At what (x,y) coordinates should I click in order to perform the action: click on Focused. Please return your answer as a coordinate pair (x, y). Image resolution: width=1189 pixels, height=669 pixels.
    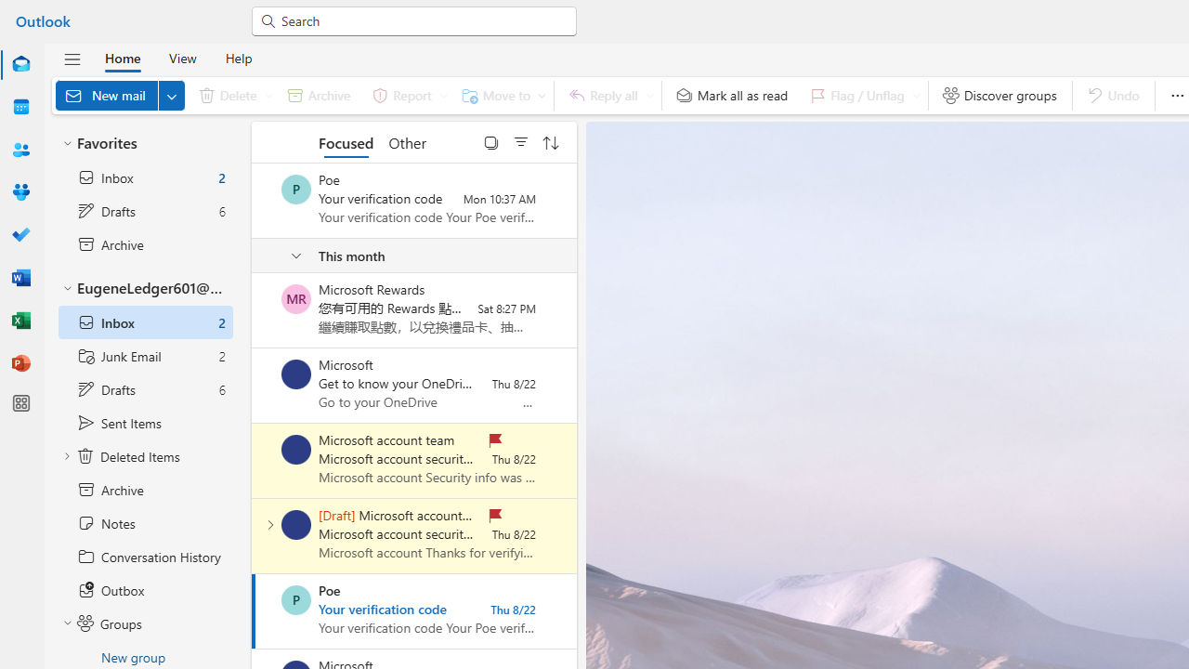
    Looking at the image, I should click on (346, 141).